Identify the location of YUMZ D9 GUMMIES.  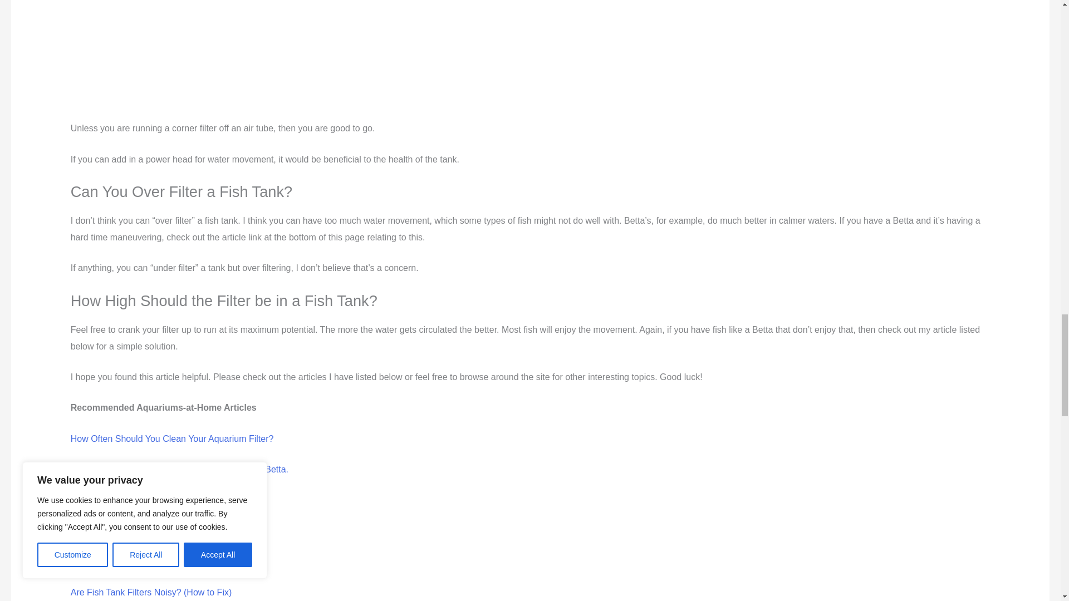
(340, 58).